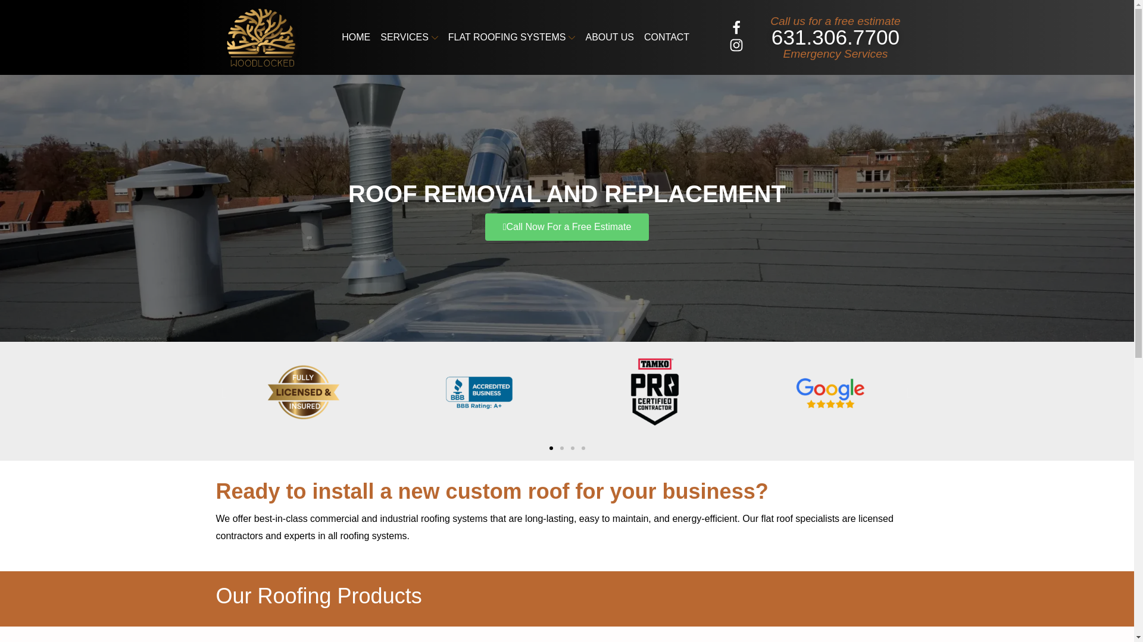 This screenshot has width=1143, height=642. Describe the element at coordinates (667, 37) in the screenshot. I see `CONTACT` at that location.